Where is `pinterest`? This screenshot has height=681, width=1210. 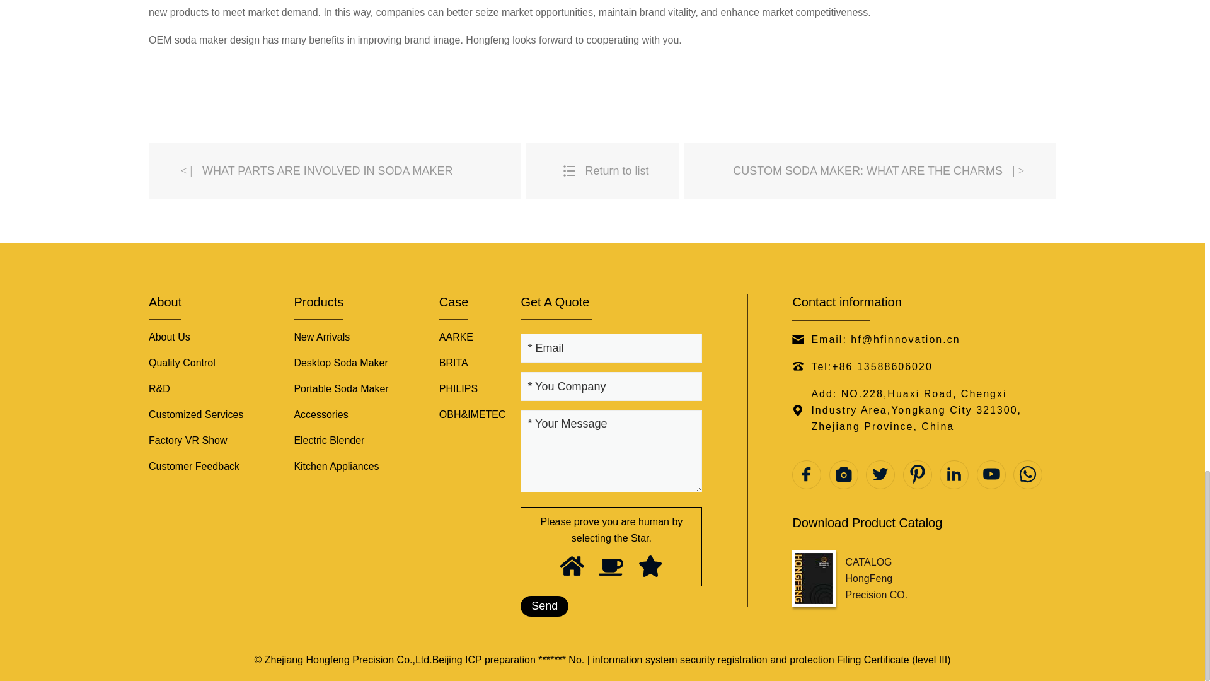 pinterest is located at coordinates (917, 475).